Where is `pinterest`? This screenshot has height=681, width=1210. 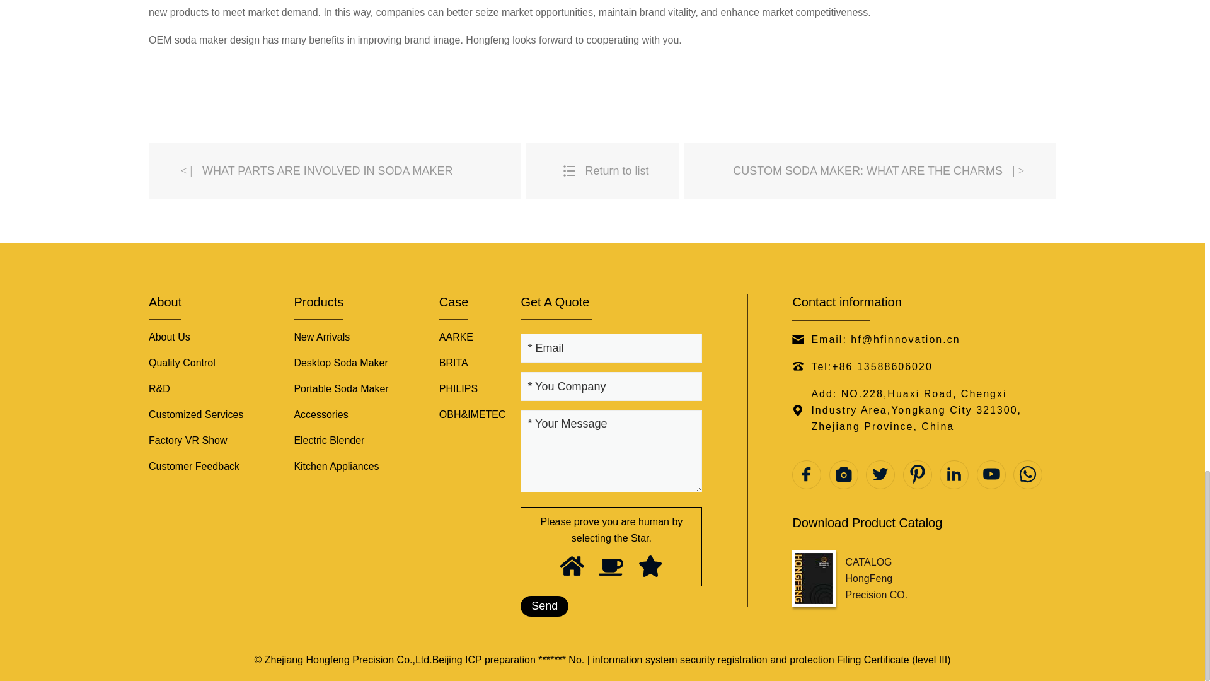 pinterest is located at coordinates (917, 475).